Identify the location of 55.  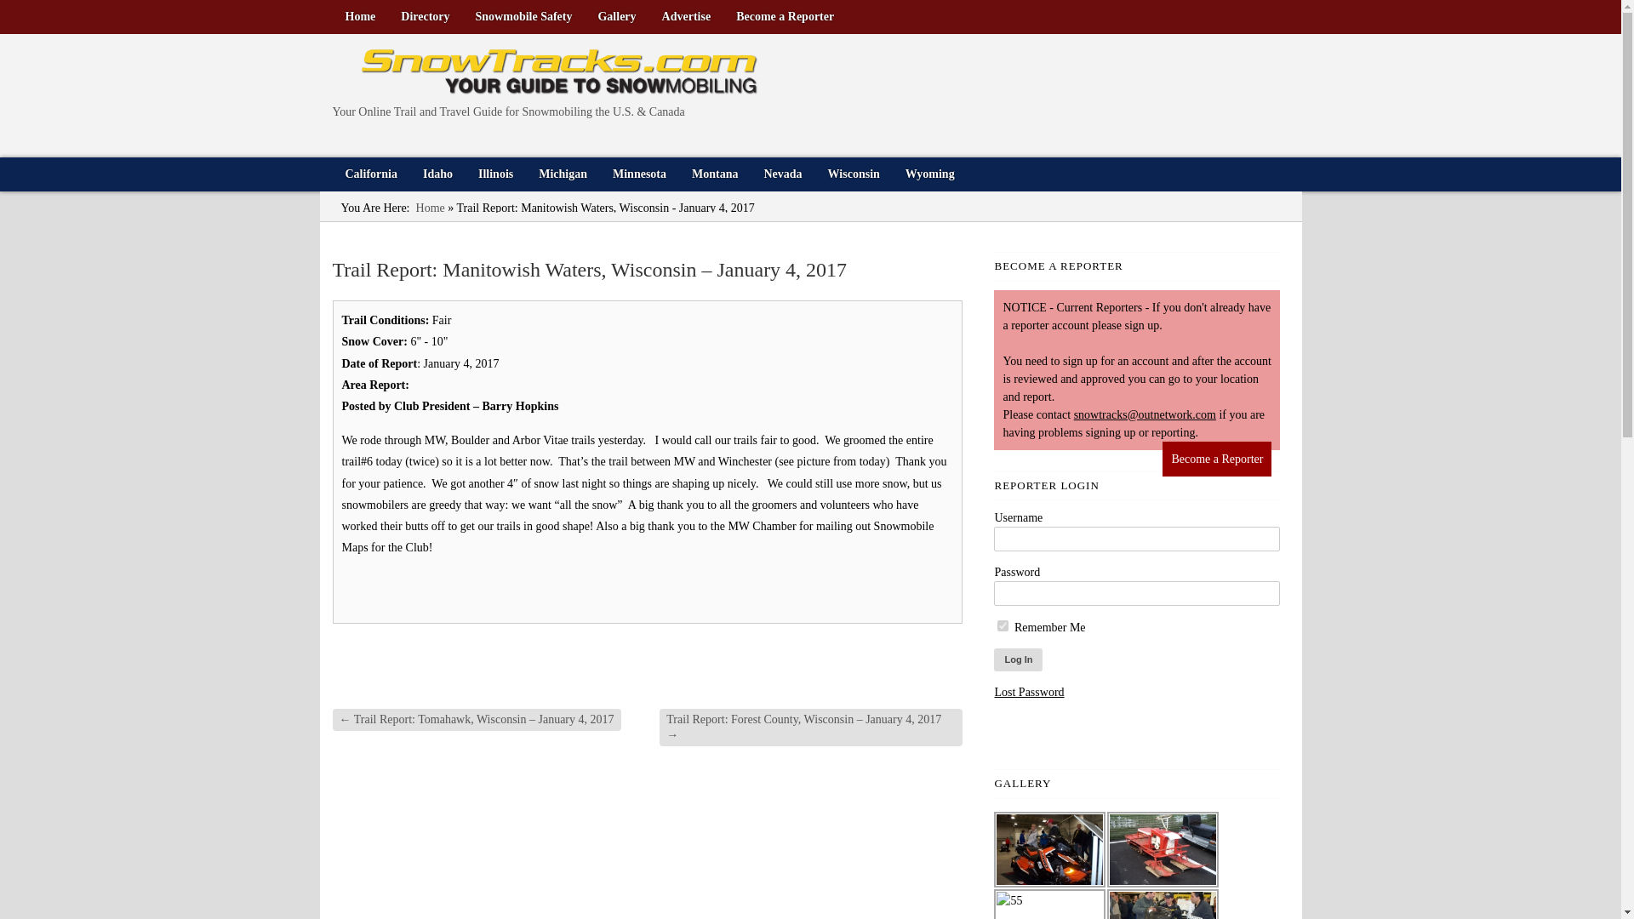
(1049, 904).